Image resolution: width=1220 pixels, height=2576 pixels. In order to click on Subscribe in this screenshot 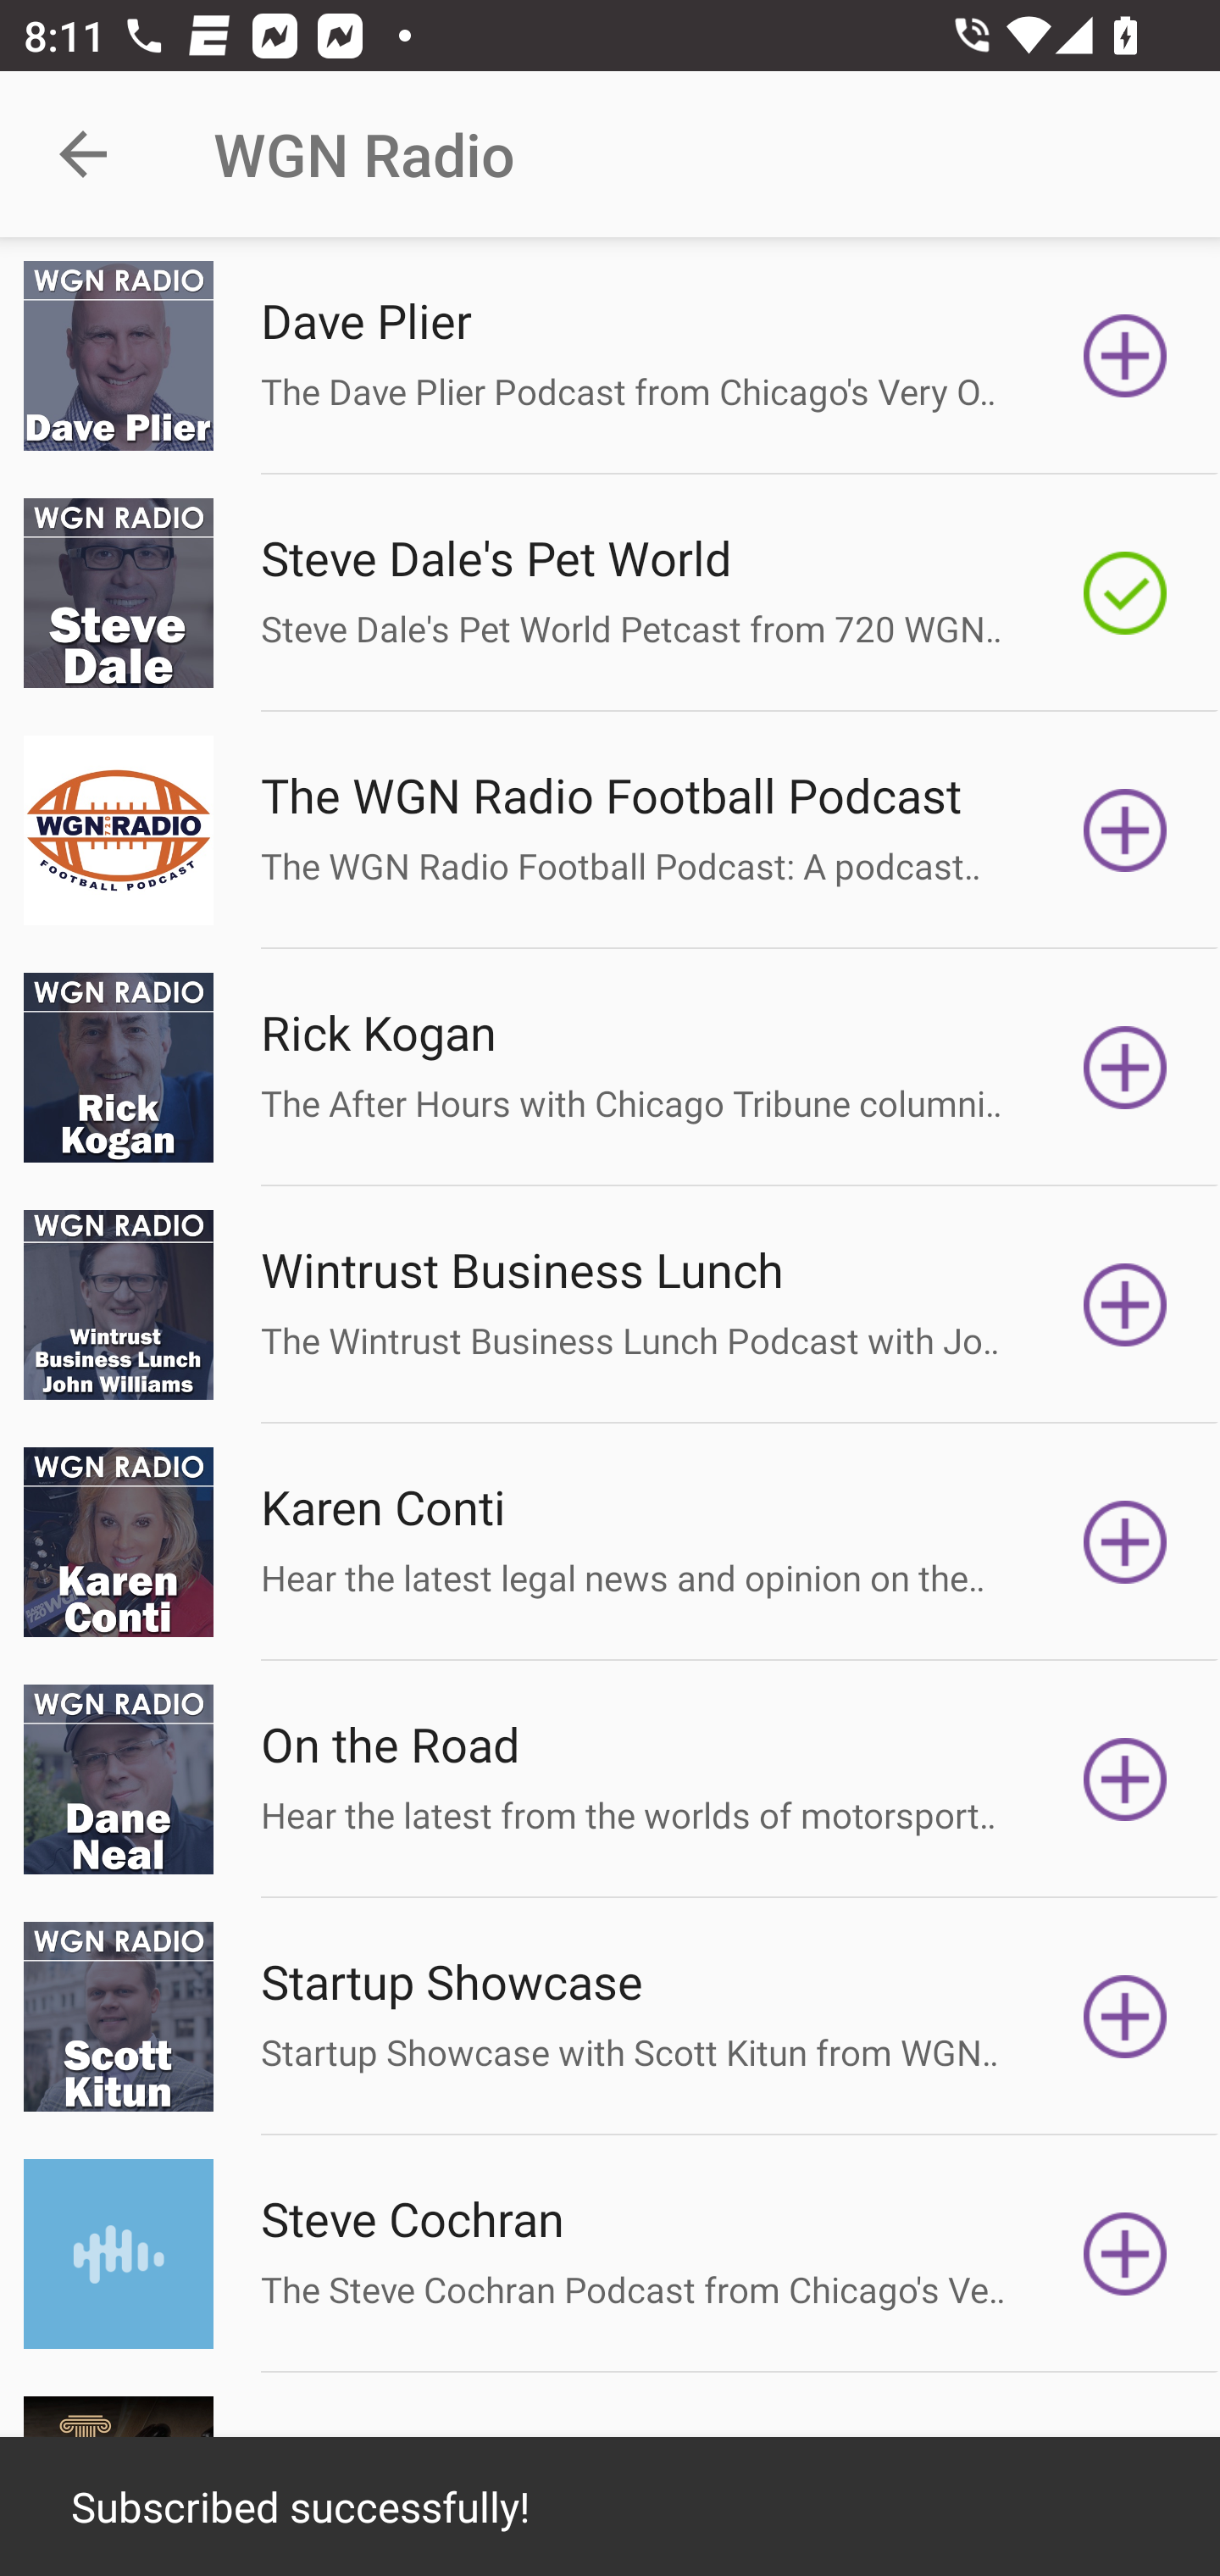, I will do `click(1125, 1779)`.